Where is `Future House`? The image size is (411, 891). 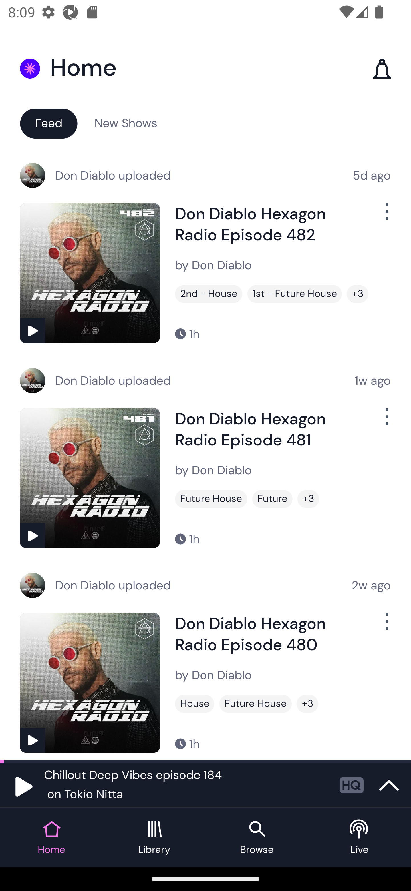 Future House is located at coordinates (255, 704).